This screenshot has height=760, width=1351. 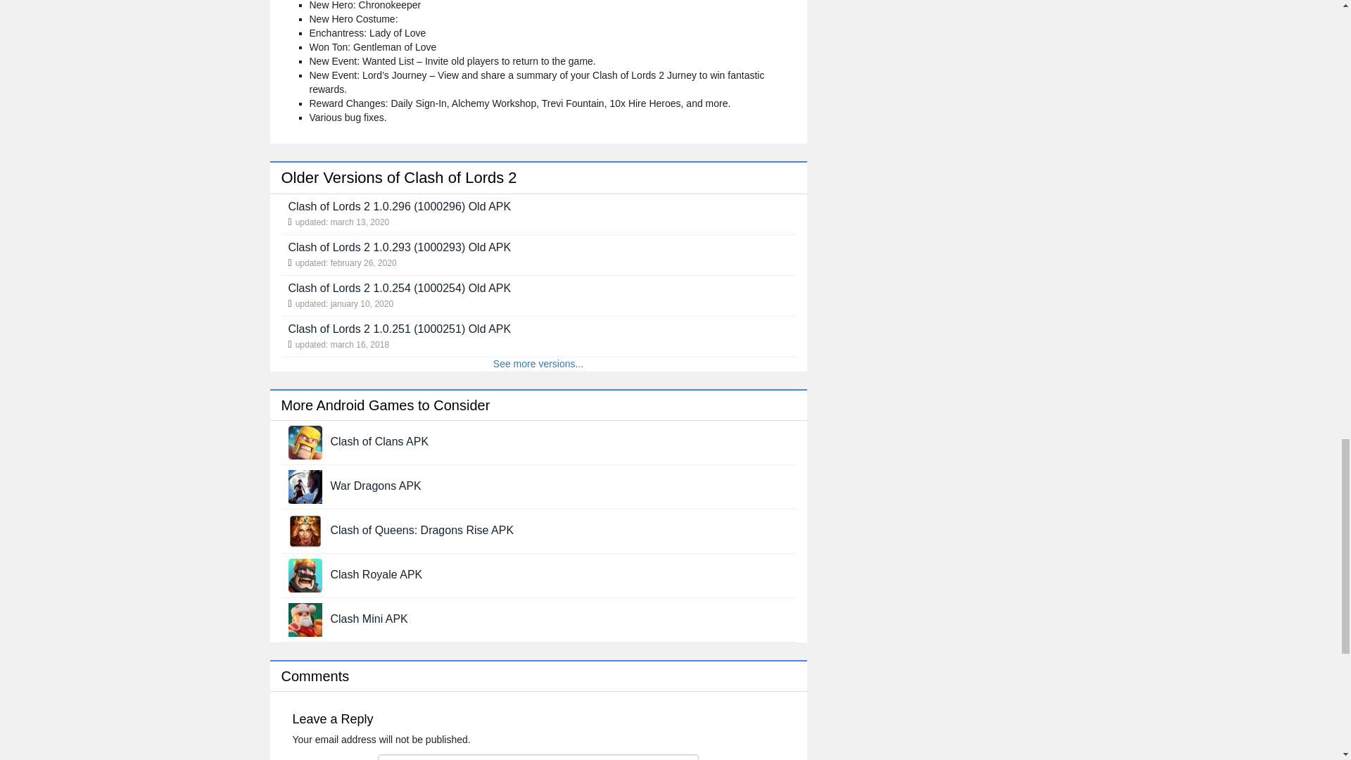 I want to click on See more versions..., so click(x=538, y=363).